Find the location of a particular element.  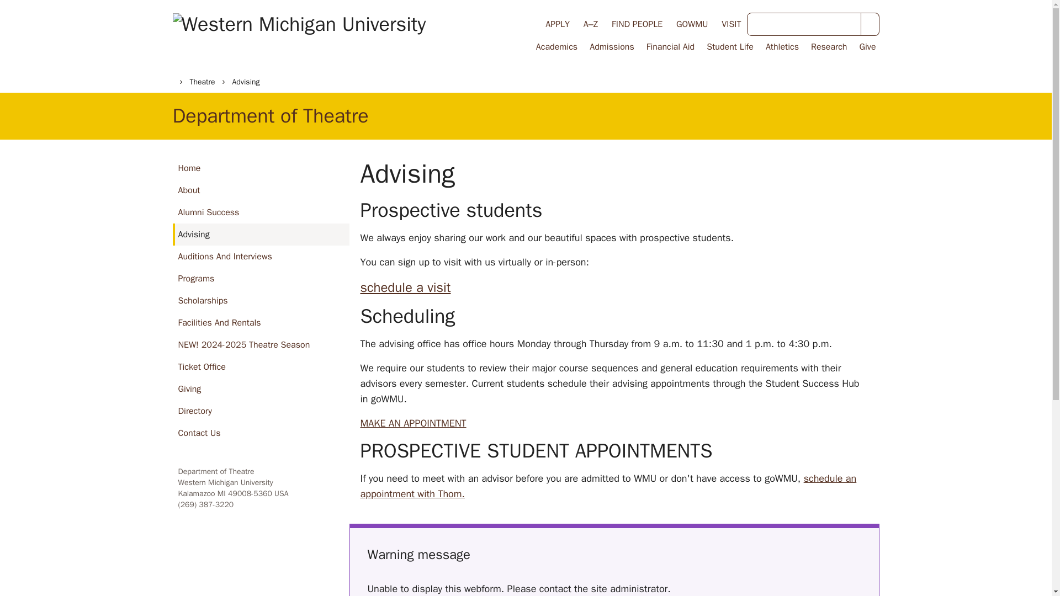

Student Life is located at coordinates (729, 46).